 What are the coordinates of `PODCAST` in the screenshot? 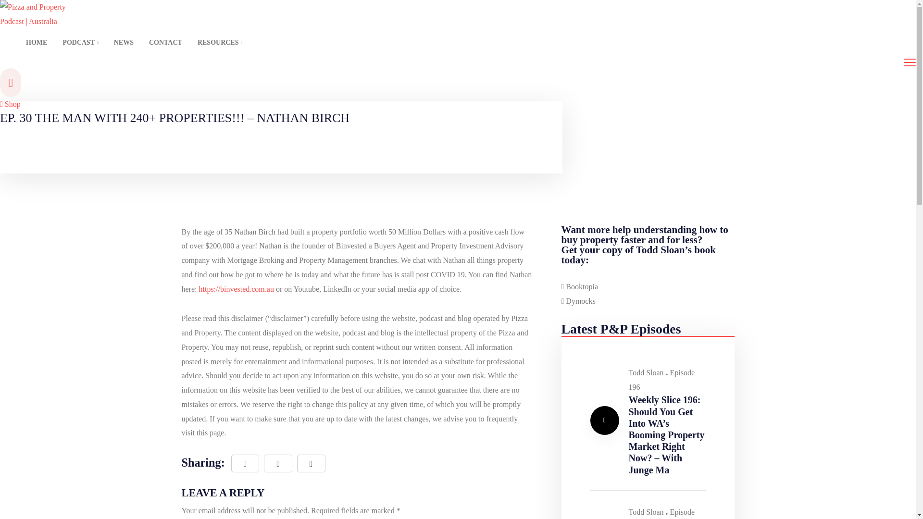 It's located at (80, 42).